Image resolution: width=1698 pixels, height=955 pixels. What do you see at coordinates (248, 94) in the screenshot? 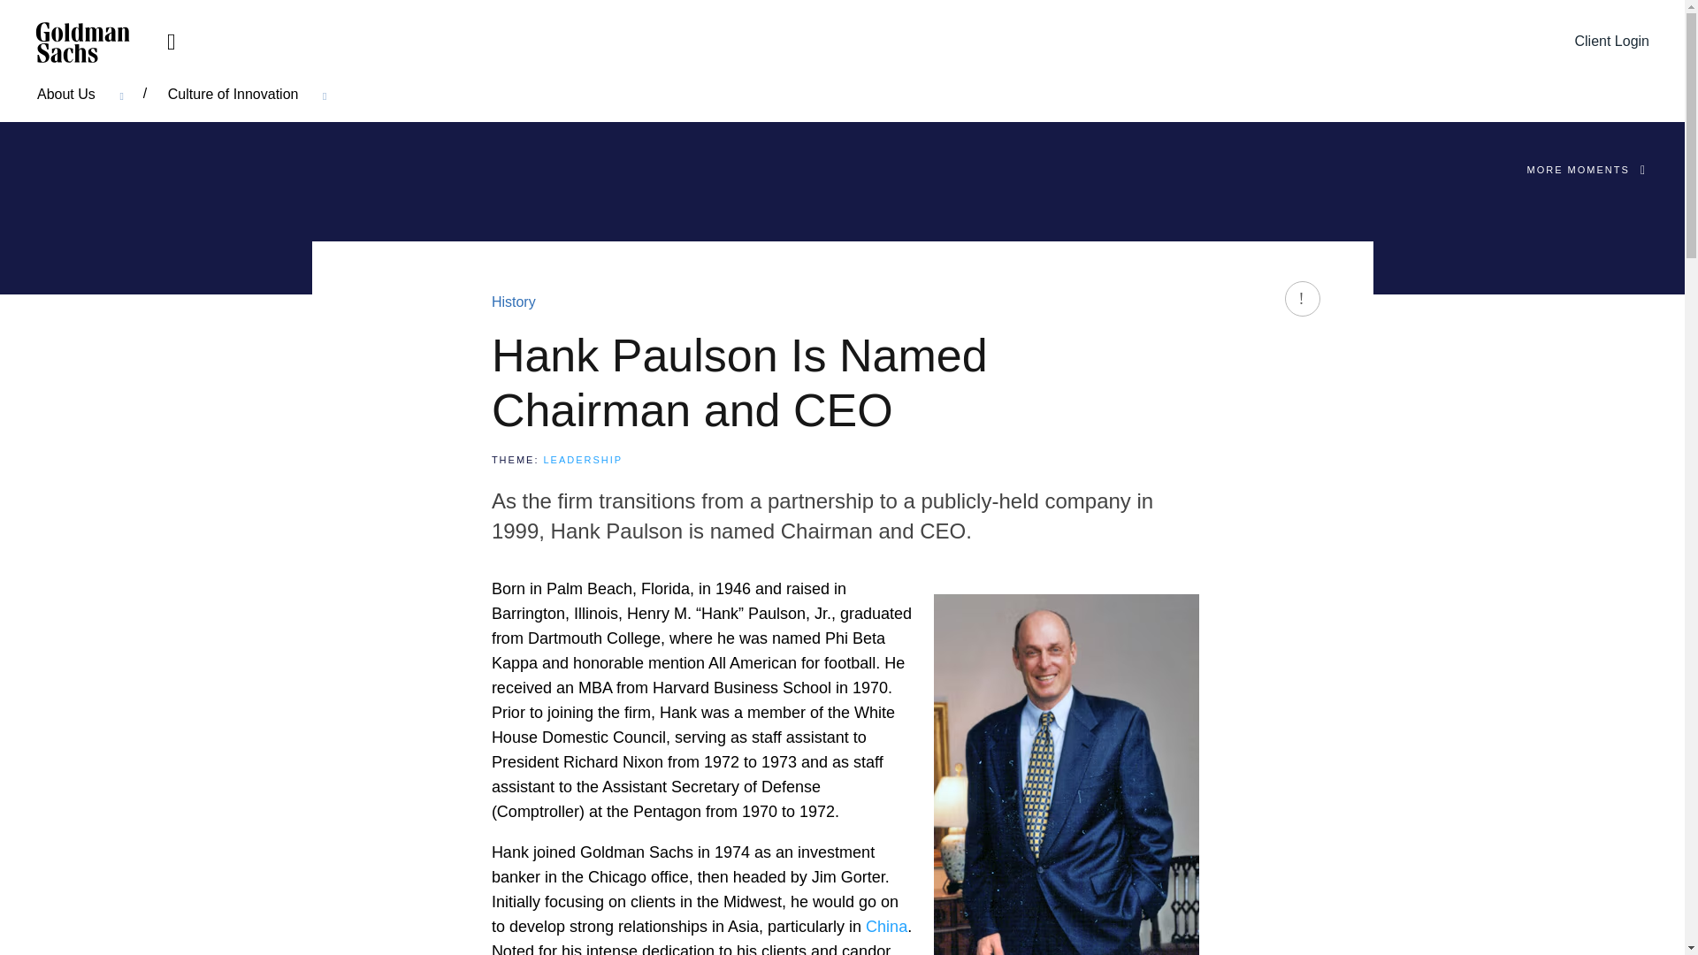
I see `Culture of Innovation` at bounding box center [248, 94].